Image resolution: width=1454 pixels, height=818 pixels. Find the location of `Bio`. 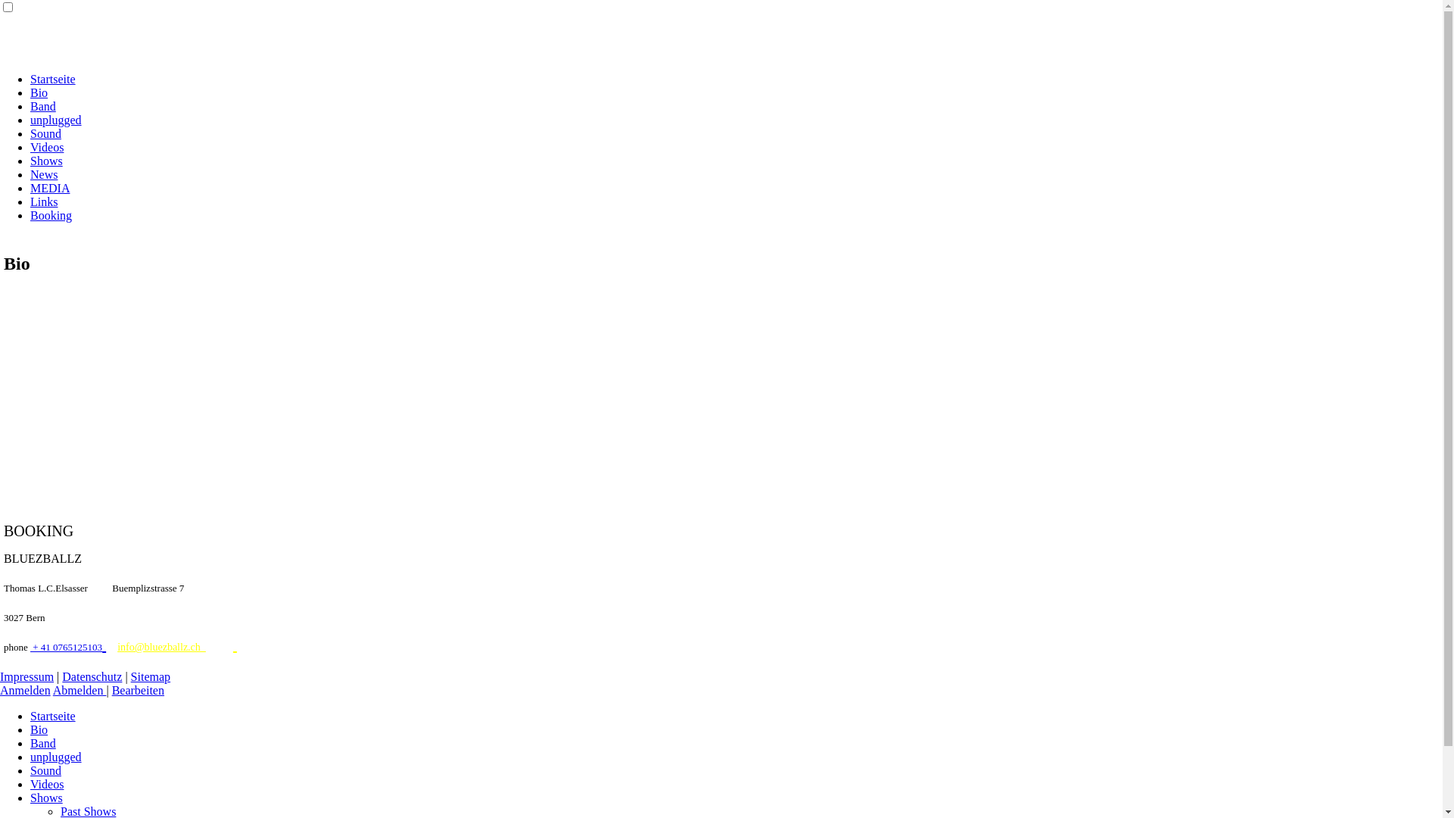

Bio is located at coordinates (39, 730).